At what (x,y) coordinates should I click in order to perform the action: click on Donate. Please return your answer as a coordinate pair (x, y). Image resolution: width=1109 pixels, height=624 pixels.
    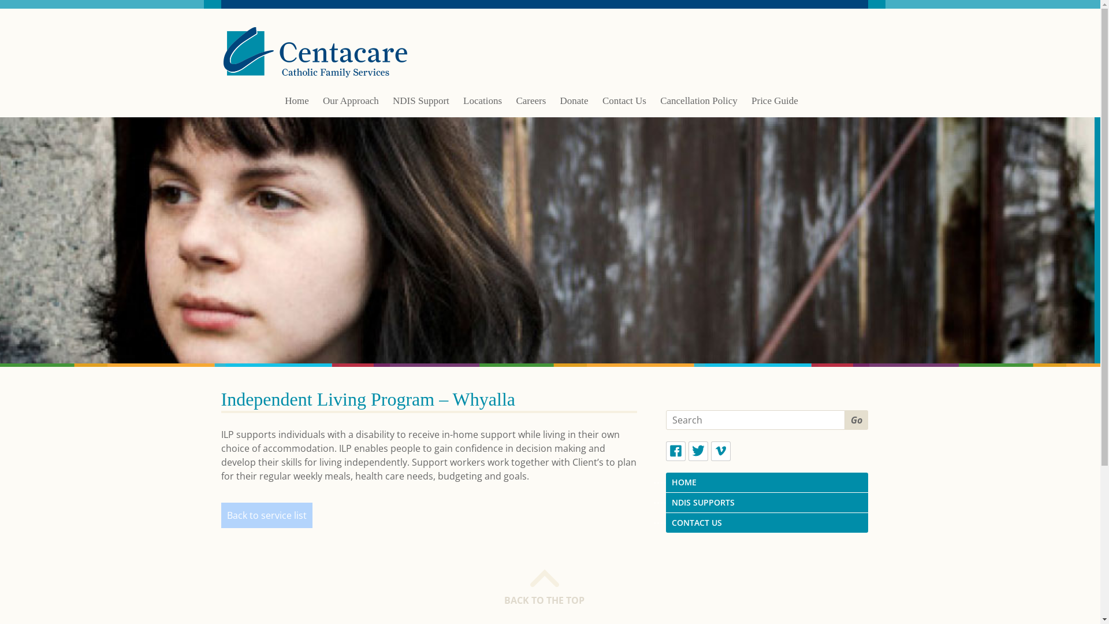
    Looking at the image, I should click on (574, 106).